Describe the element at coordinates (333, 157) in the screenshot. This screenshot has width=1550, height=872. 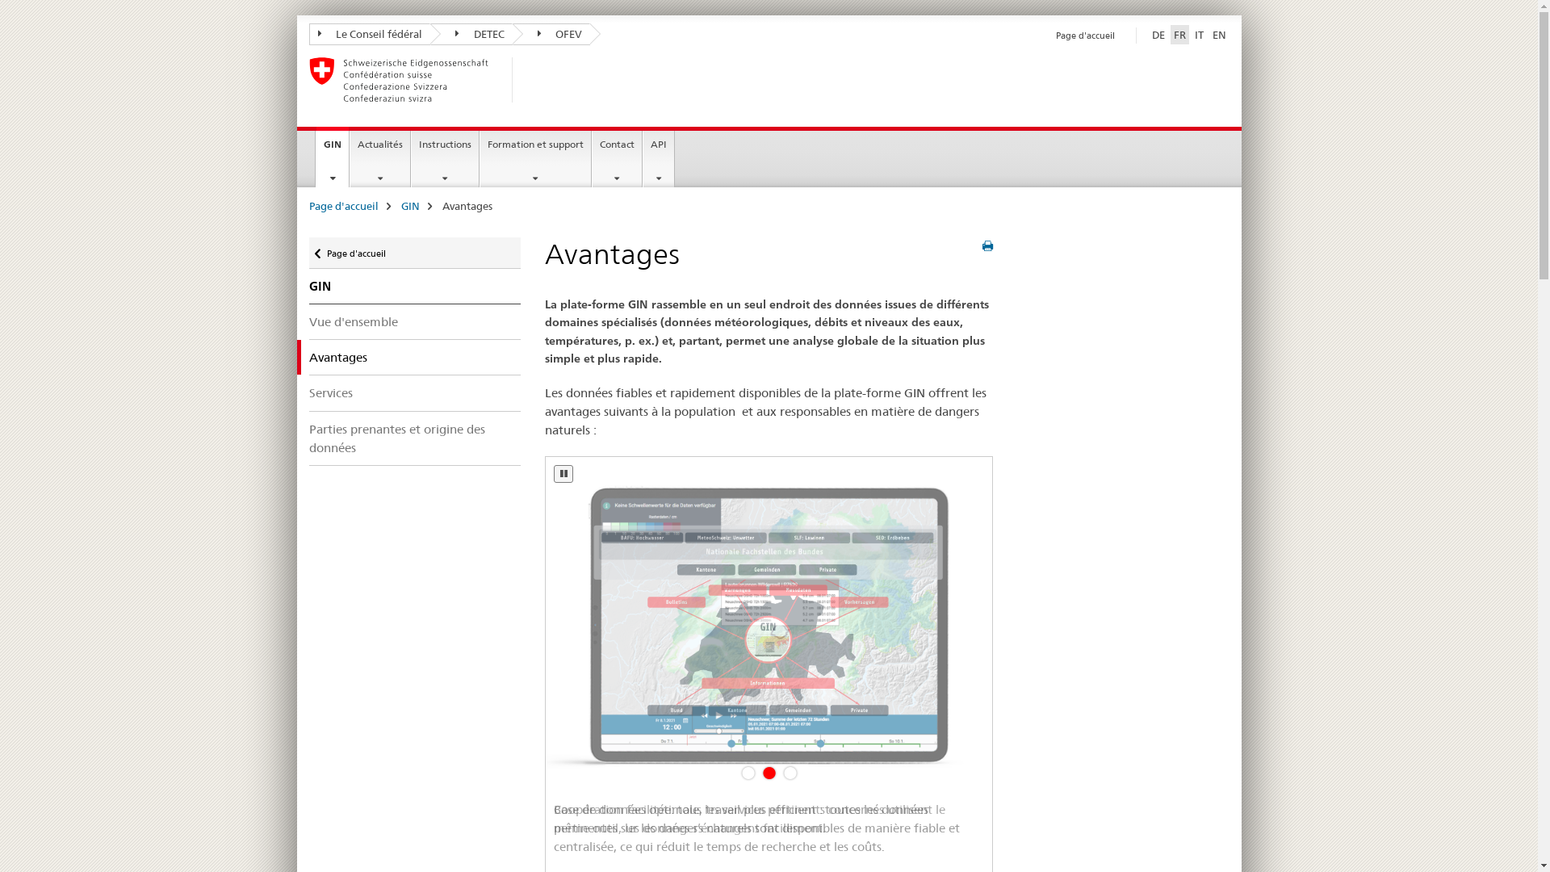
I see `GIN
current page` at that location.